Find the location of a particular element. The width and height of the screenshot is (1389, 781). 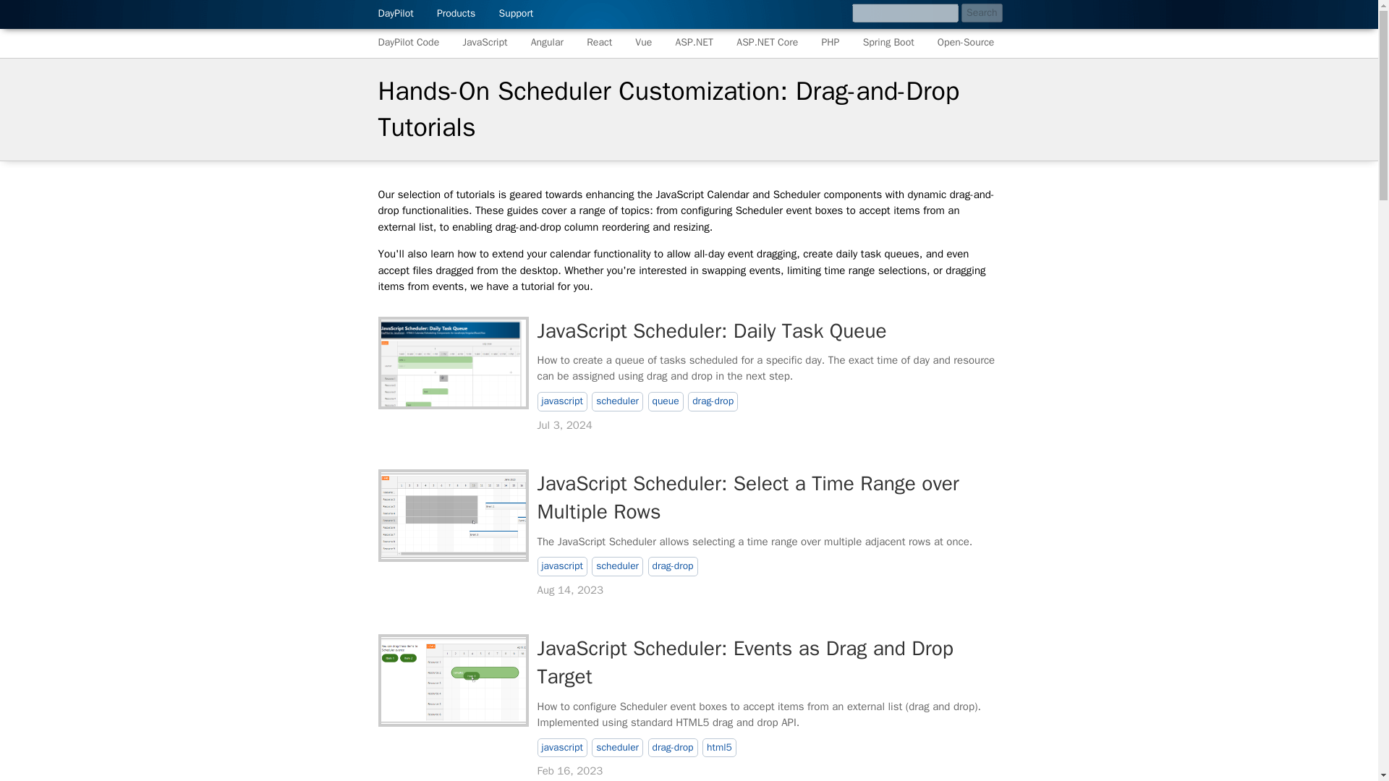

ASP.NET Core Tutorials and Source Code is located at coordinates (767, 42).